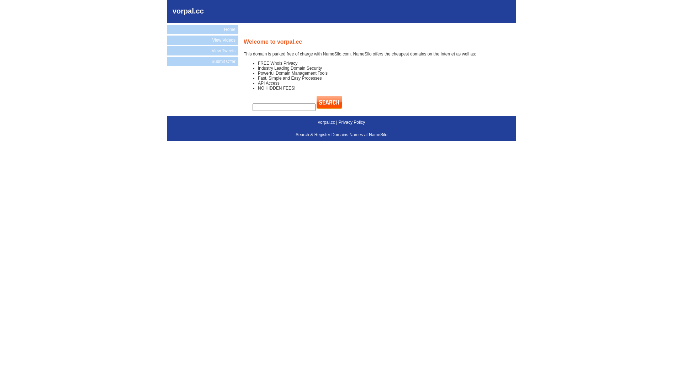 The width and height of the screenshot is (683, 384). I want to click on View Tweets, so click(203, 50).